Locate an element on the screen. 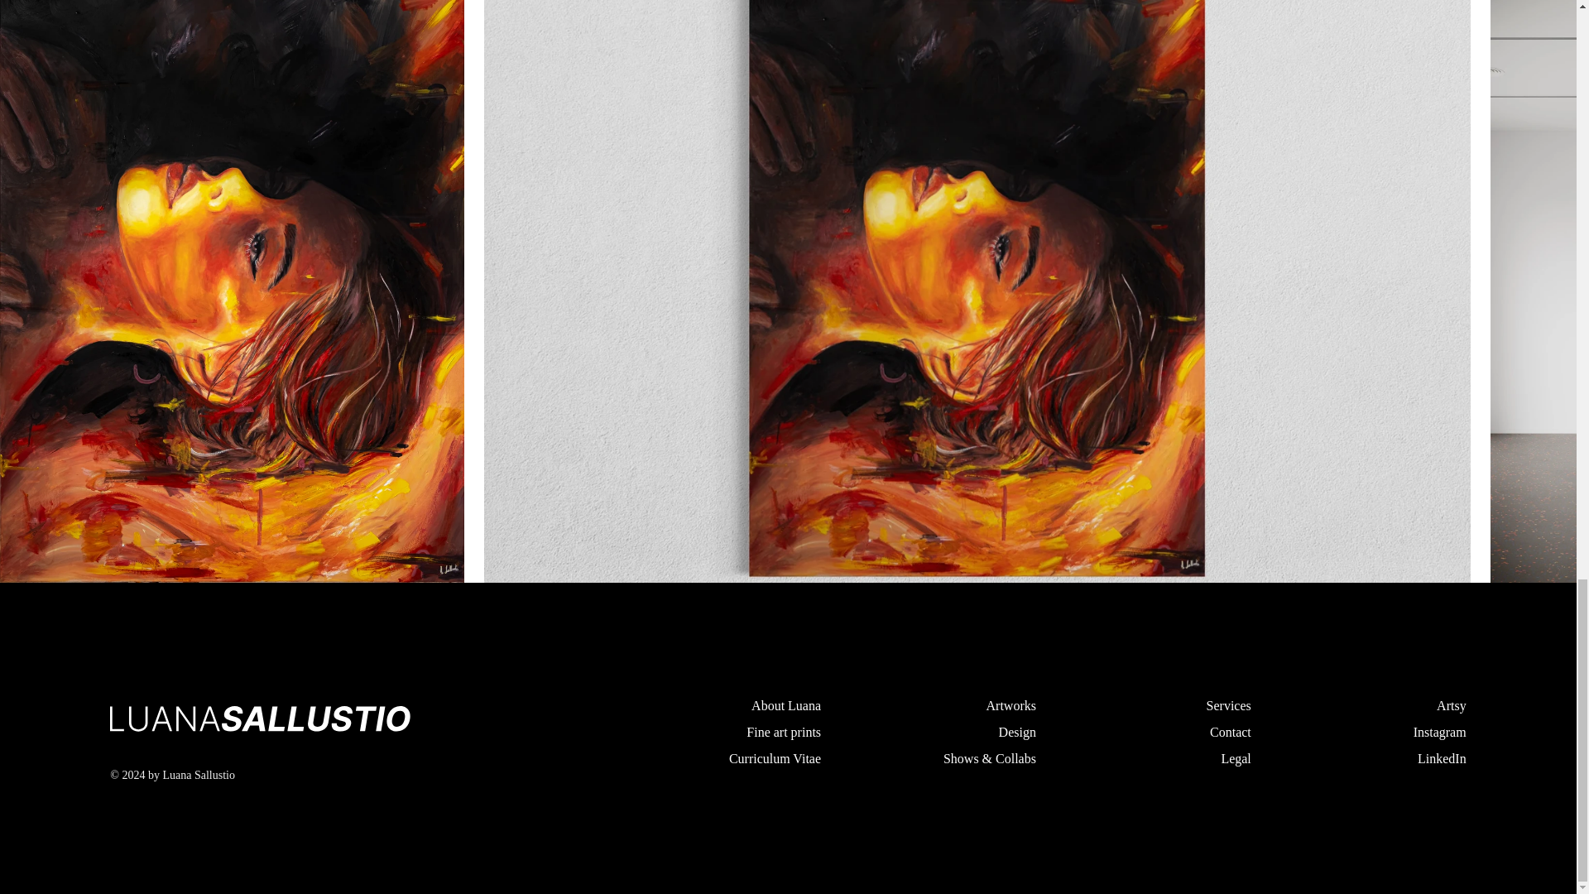 This screenshot has width=1589, height=894. Contact is located at coordinates (1230, 732).